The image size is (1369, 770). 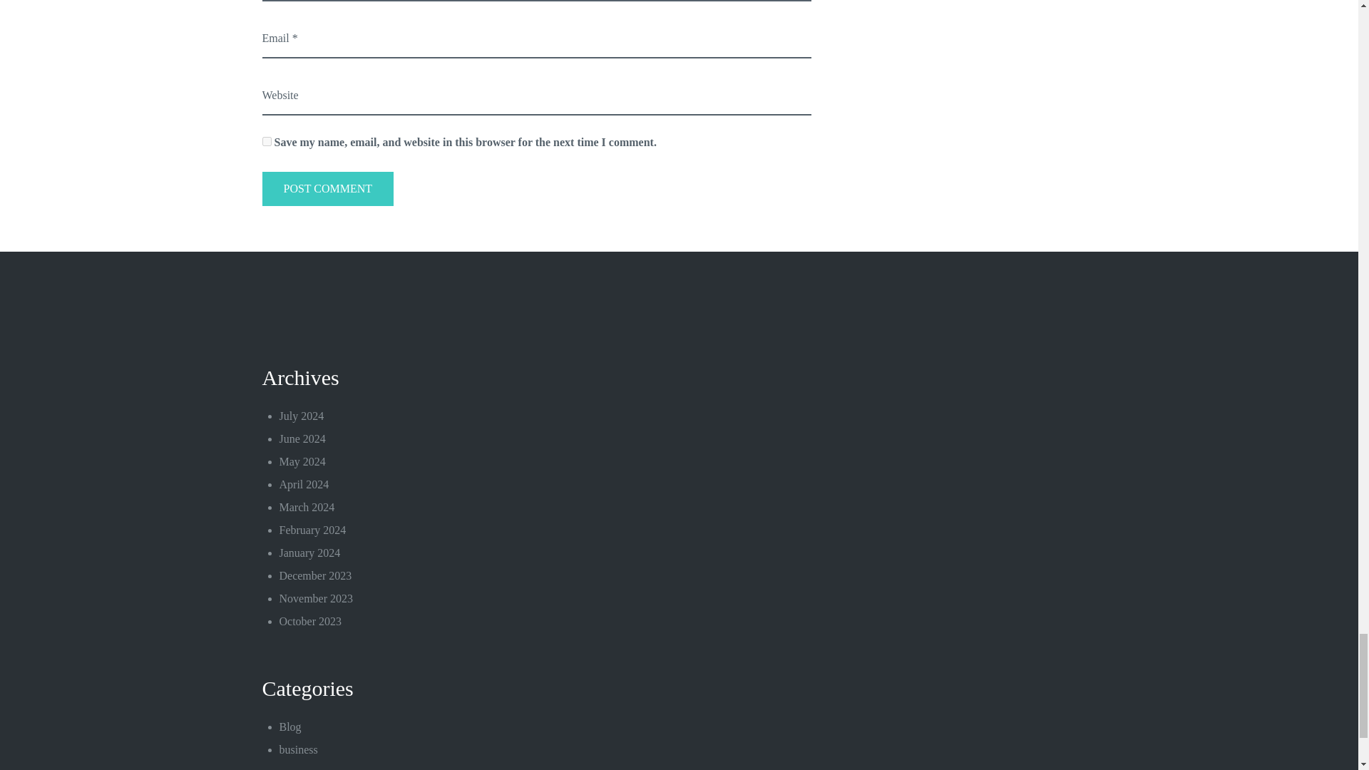 What do you see at coordinates (328, 188) in the screenshot?
I see `Post Comment` at bounding box center [328, 188].